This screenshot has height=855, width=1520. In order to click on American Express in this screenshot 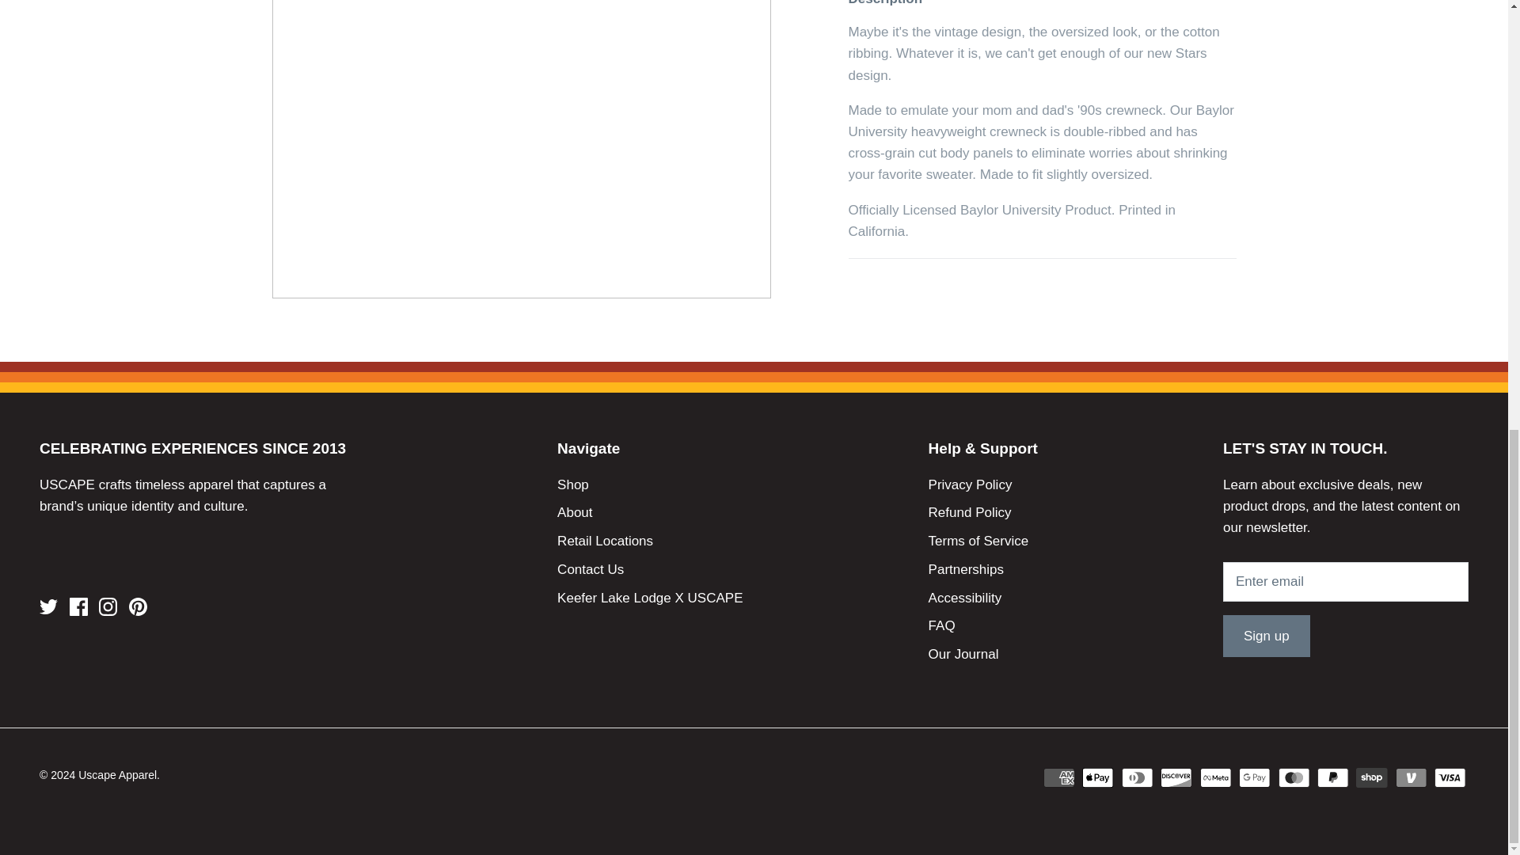, I will do `click(1058, 777)`.